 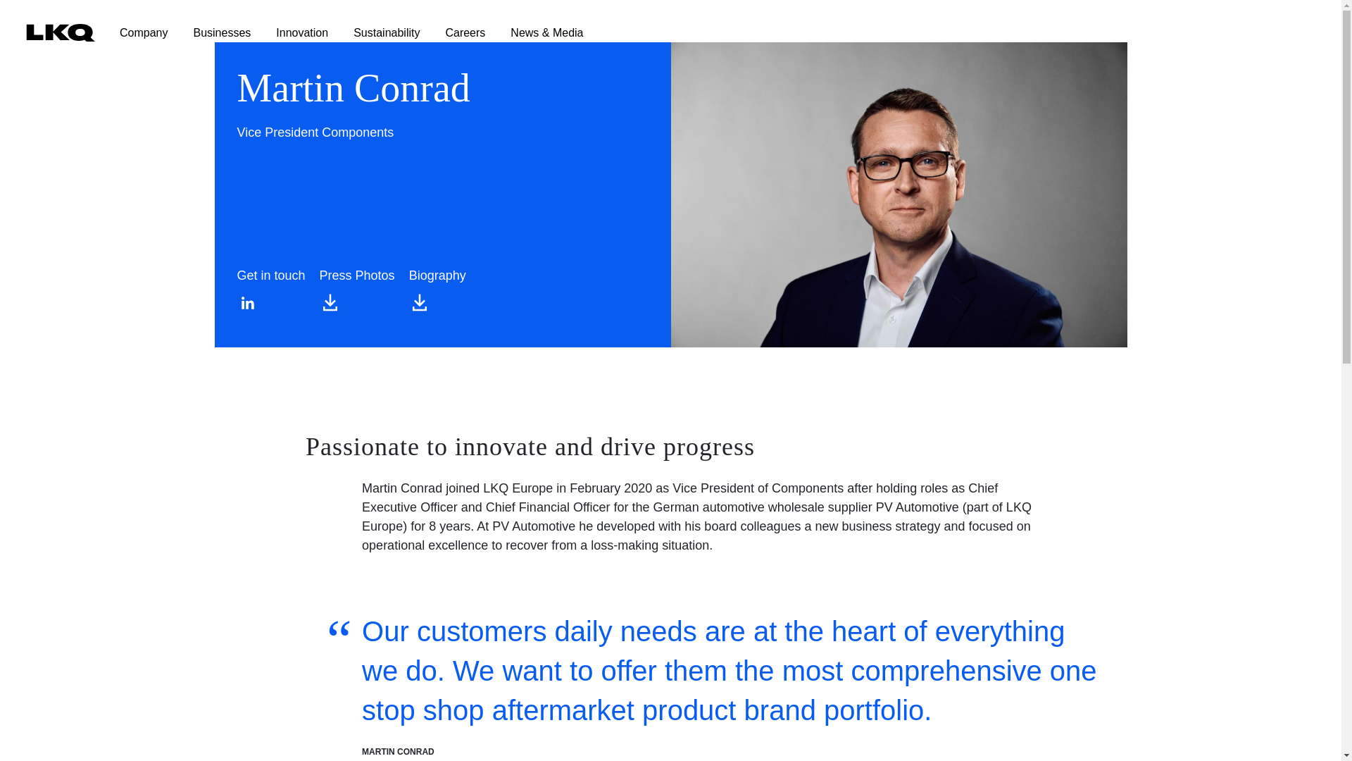 What do you see at coordinates (43, 35) in the screenshot?
I see `Home` at bounding box center [43, 35].